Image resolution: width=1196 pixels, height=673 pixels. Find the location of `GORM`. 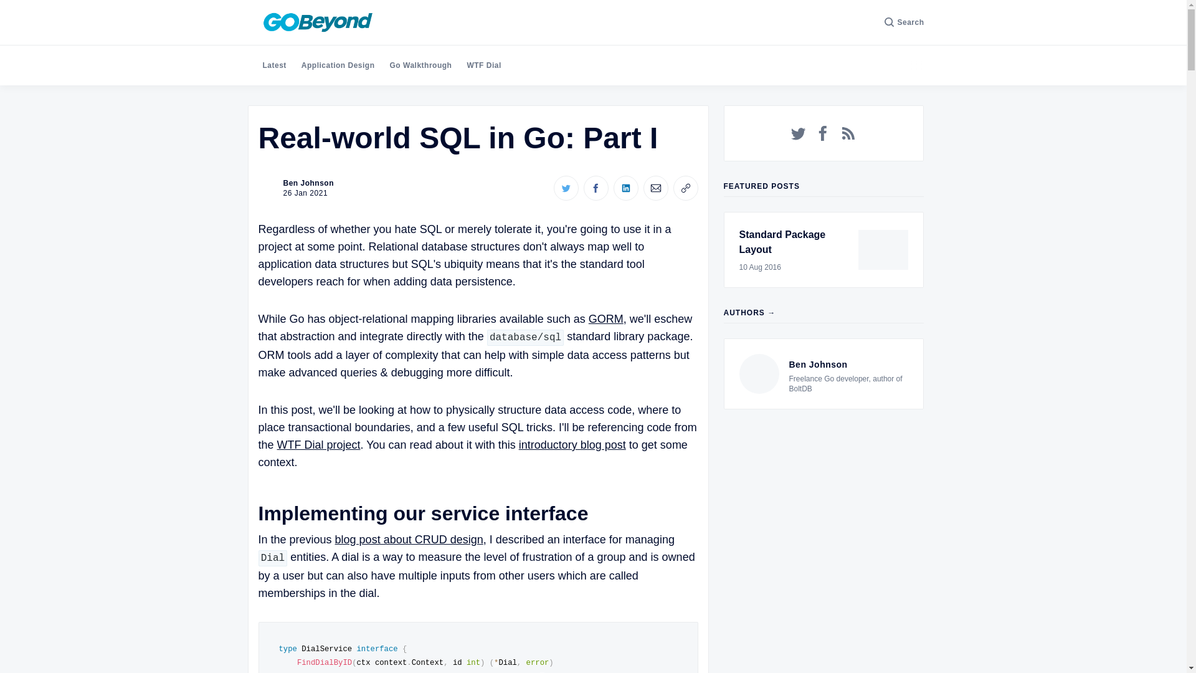

GORM is located at coordinates (605, 319).